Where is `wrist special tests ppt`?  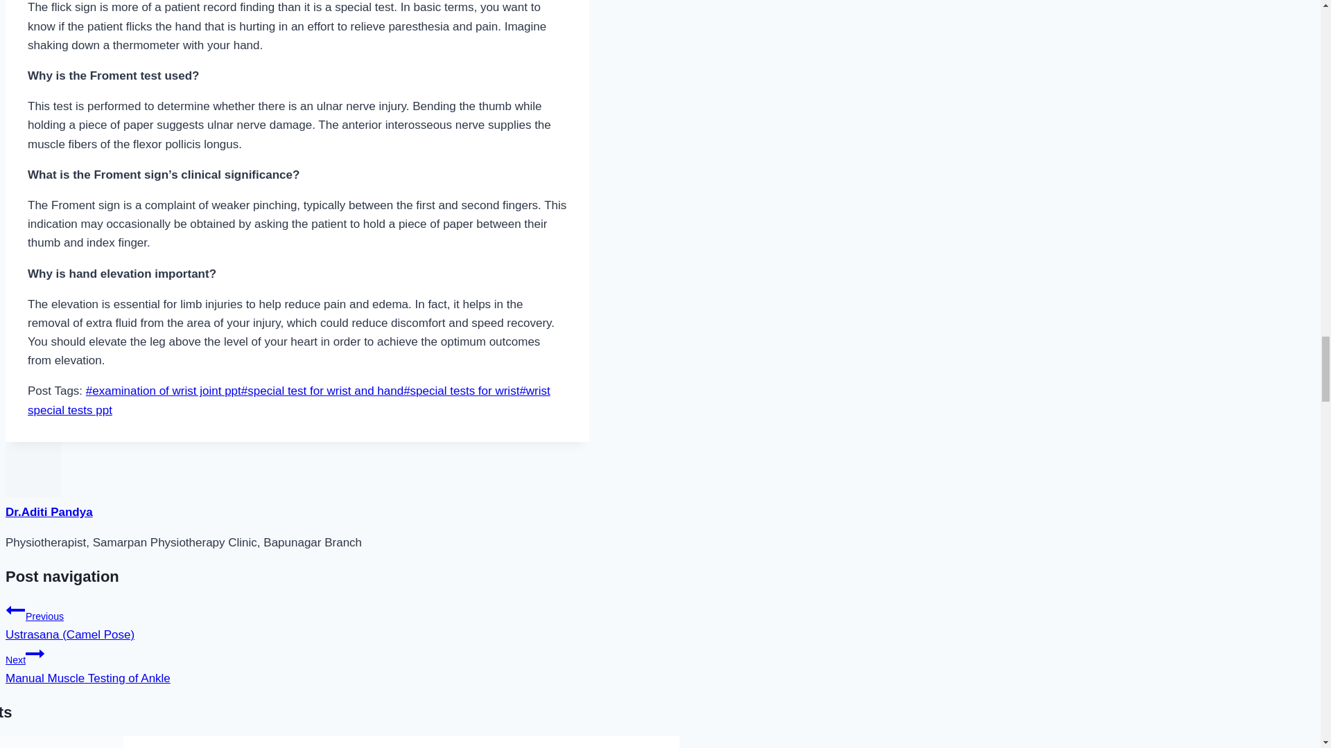
wrist special tests ppt is located at coordinates (289, 400).